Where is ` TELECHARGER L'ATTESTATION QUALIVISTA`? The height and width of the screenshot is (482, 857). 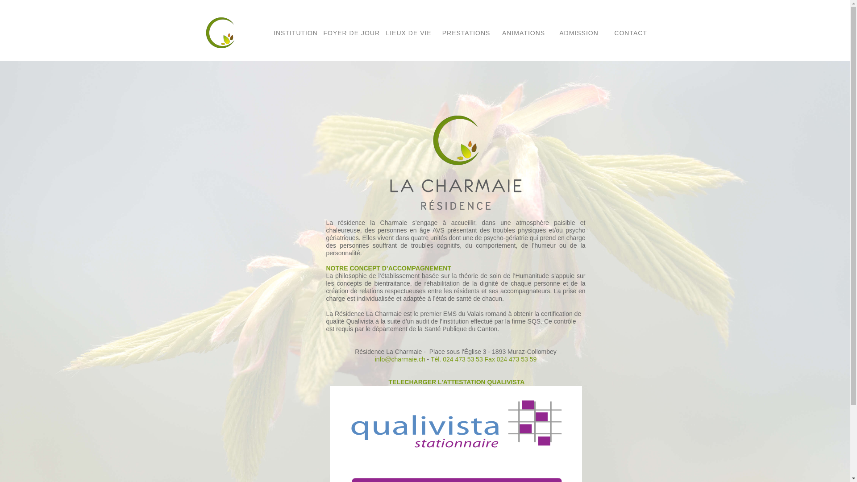  TELECHARGER L'ATTESTATION QUALIVISTA is located at coordinates (456, 382).